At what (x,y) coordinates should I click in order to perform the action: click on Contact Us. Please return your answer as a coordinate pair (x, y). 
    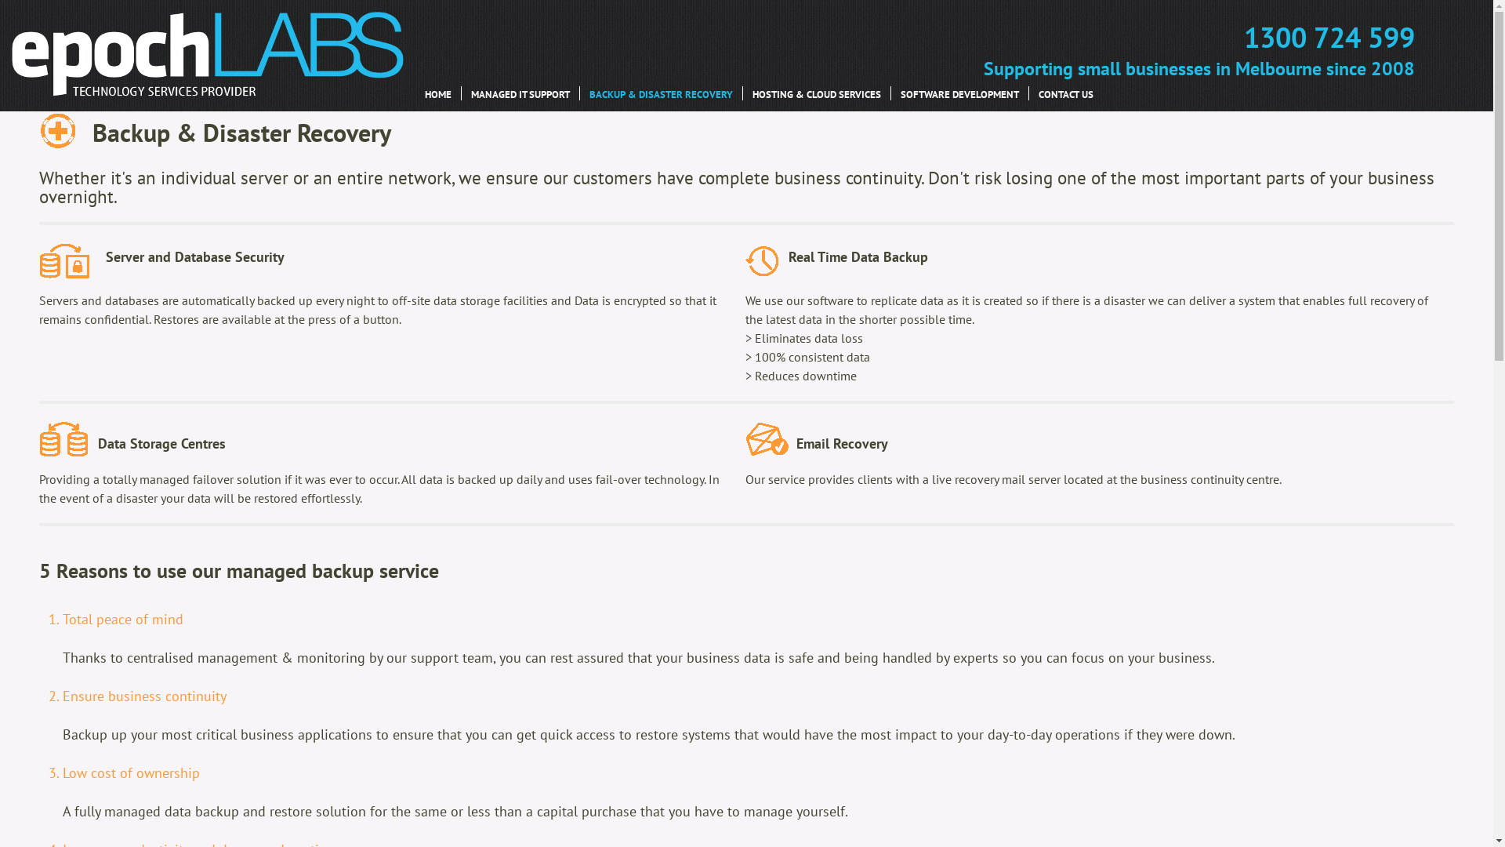
    Looking at the image, I should click on (1066, 93).